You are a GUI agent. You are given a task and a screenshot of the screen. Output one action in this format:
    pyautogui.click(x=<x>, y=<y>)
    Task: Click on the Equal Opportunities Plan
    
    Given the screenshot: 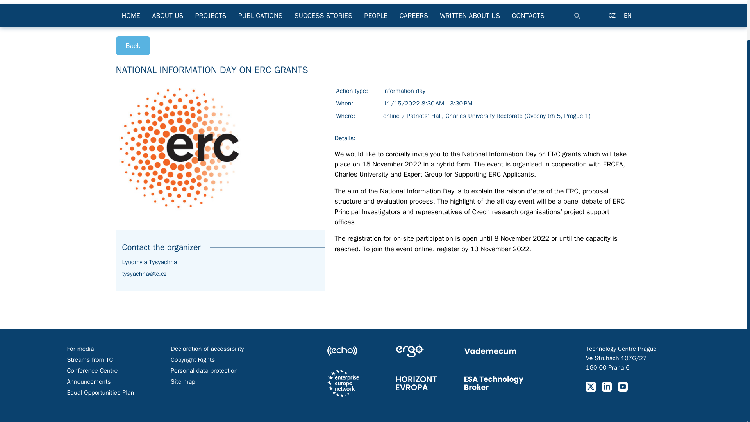 What is the action you would take?
    pyautogui.click(x=100, y=392)
    